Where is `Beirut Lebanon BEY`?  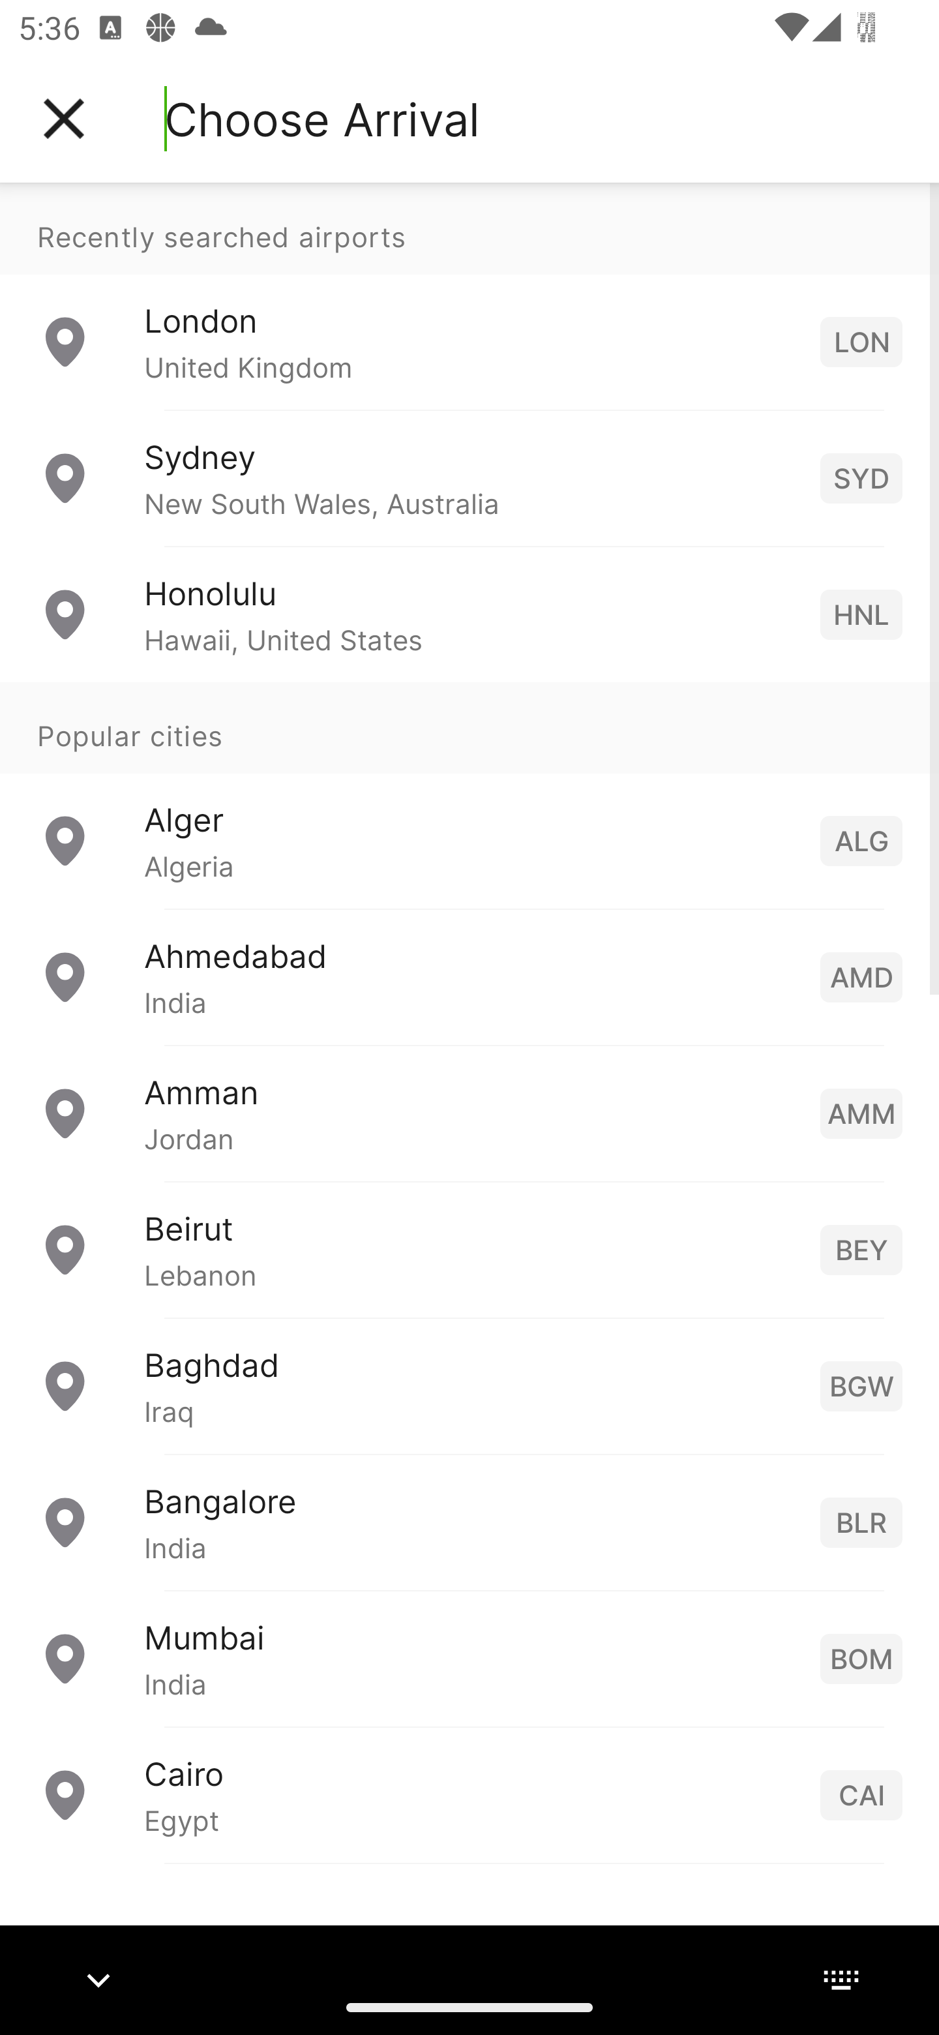
Beirut Lebanon BEY is located at coordinates (469, 1248).